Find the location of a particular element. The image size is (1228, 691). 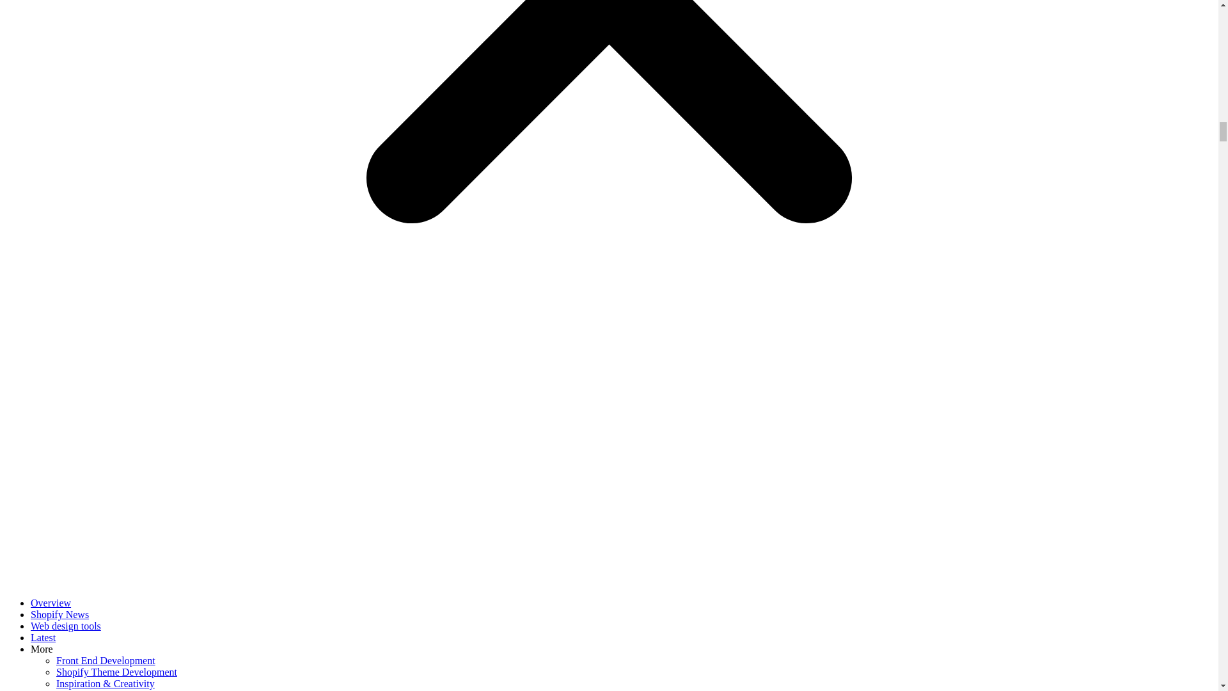

Shopify Theme Development is located at coordinates (116, 672).